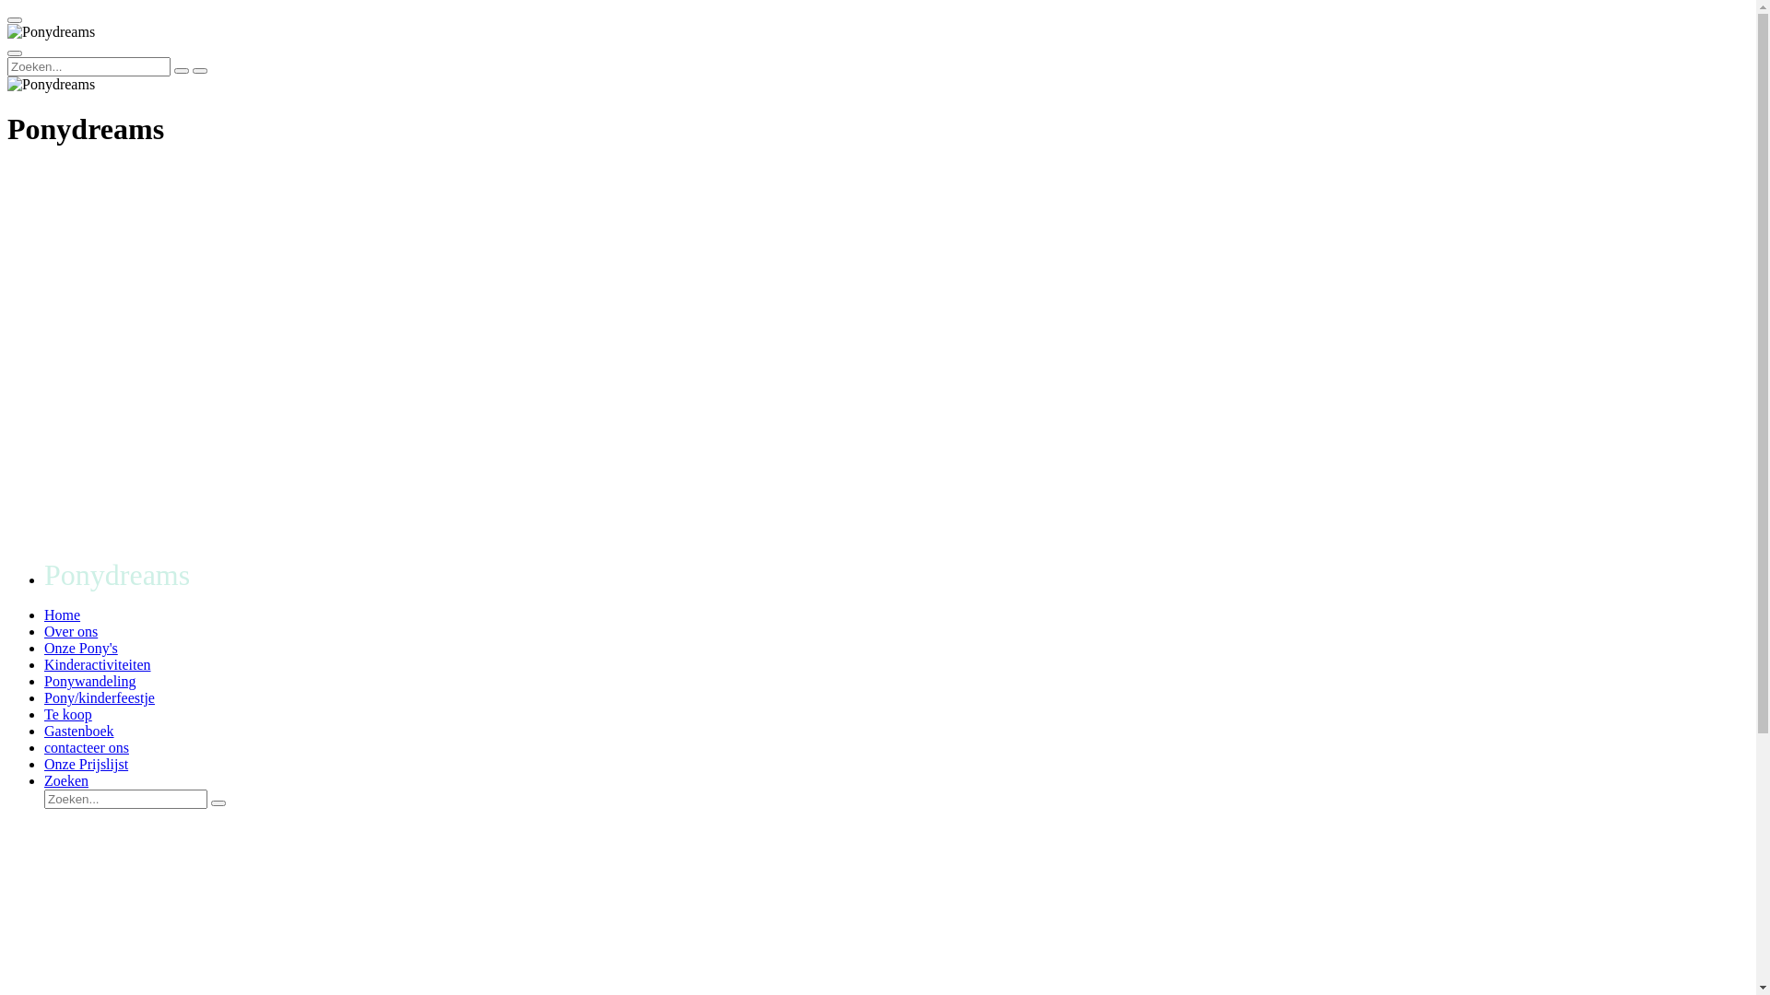 The height and width of the screenshot is (995, 1770). I want to click on Over ons, so click(71, 632).